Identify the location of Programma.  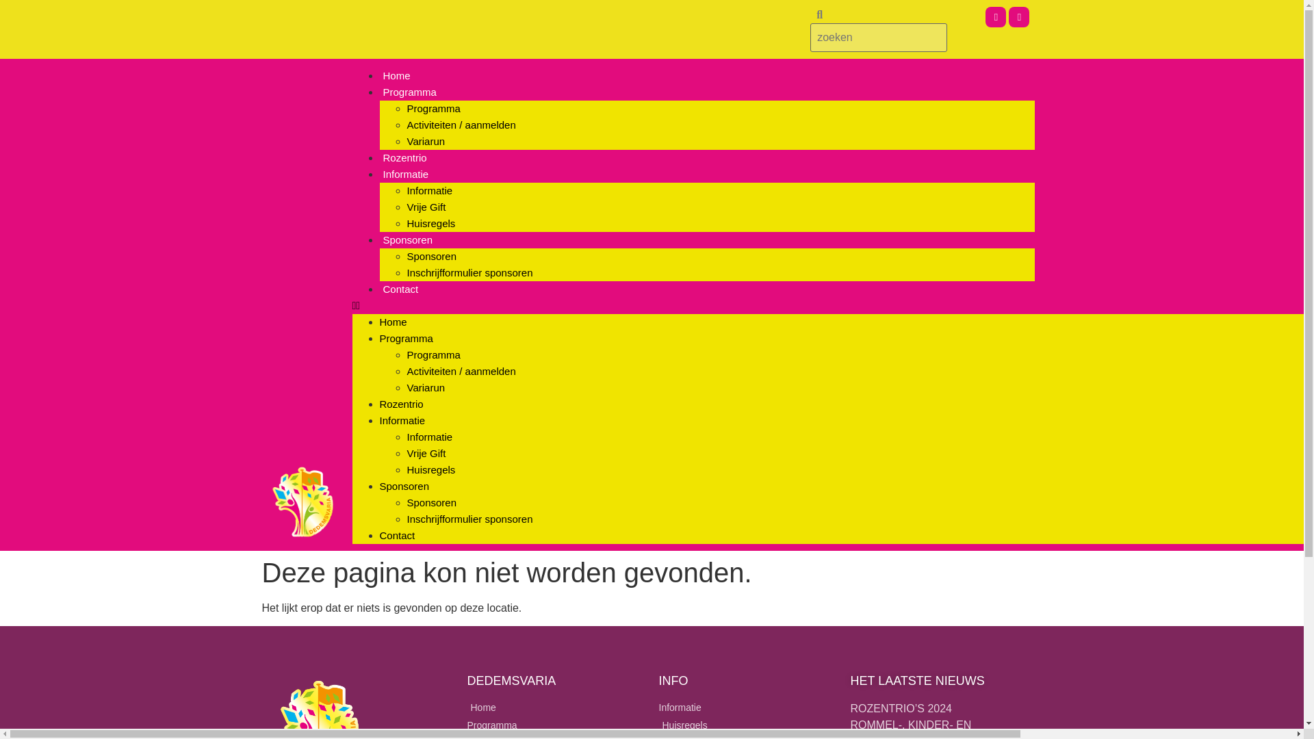
(433, 108).